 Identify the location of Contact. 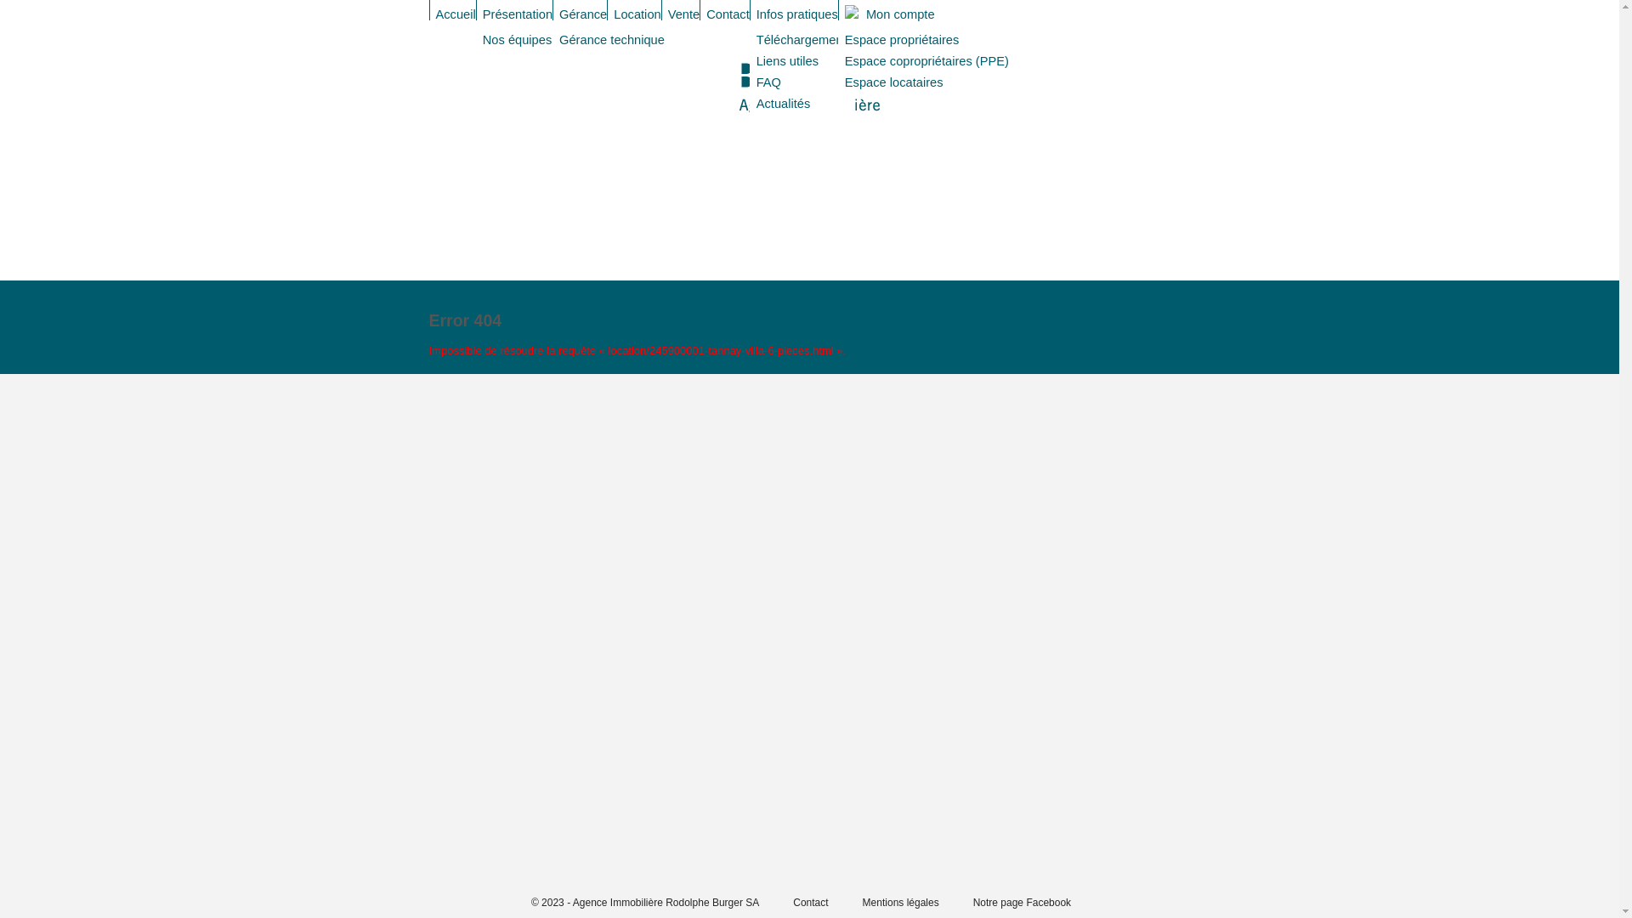
(811, 903).